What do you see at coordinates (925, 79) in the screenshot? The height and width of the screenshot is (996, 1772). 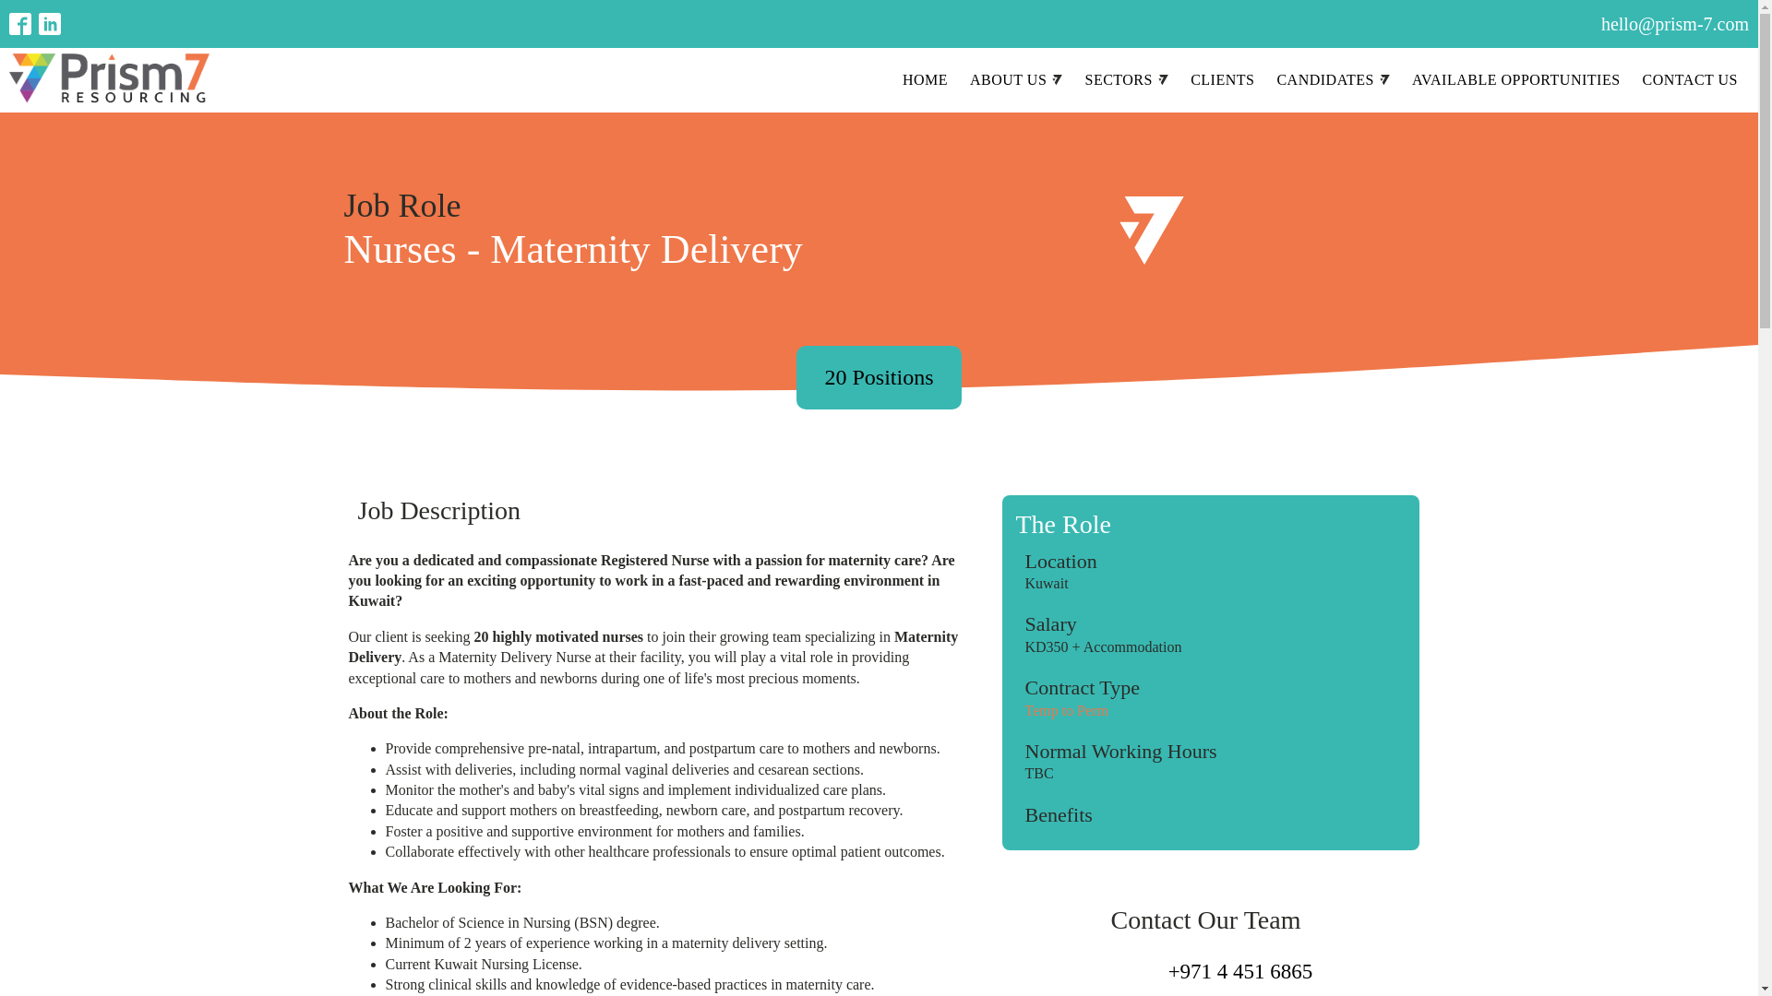 I see `HOME` at bounding box center [925, 79].